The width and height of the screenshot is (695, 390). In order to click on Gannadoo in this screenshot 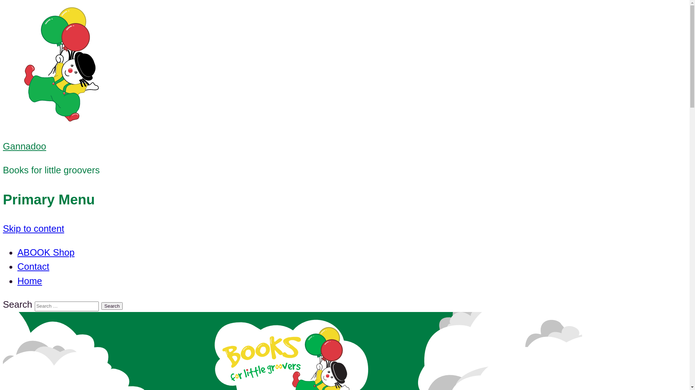, I will do `click(25, 146)`.